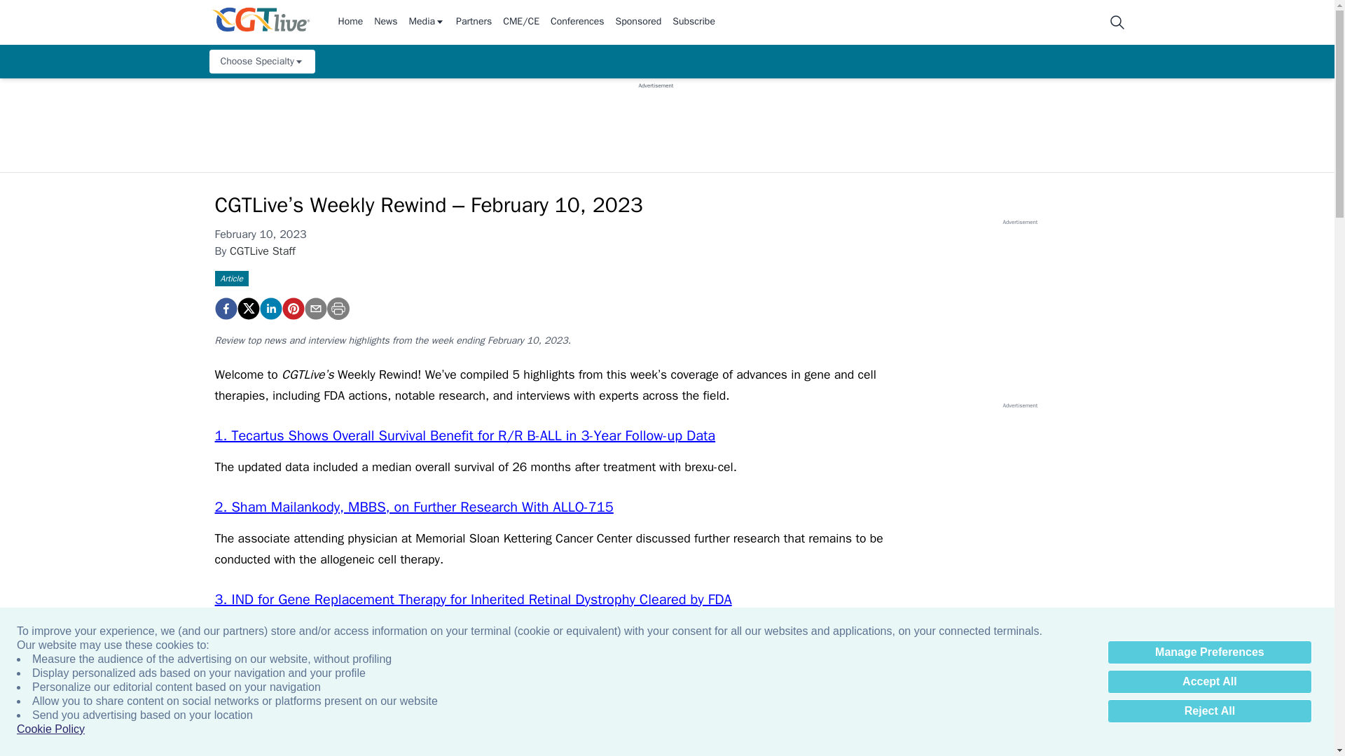  I want to click on News, so click(385, 22).